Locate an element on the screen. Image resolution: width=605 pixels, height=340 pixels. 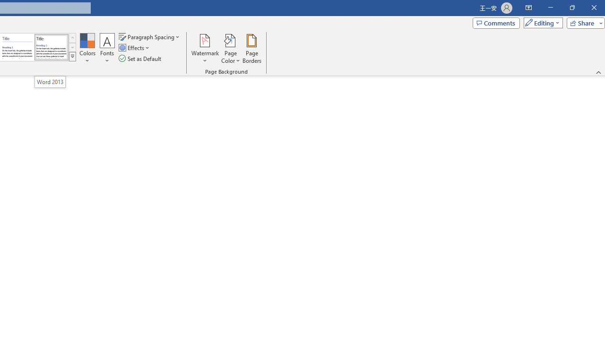
Editing is located at coordinates (541, 23).